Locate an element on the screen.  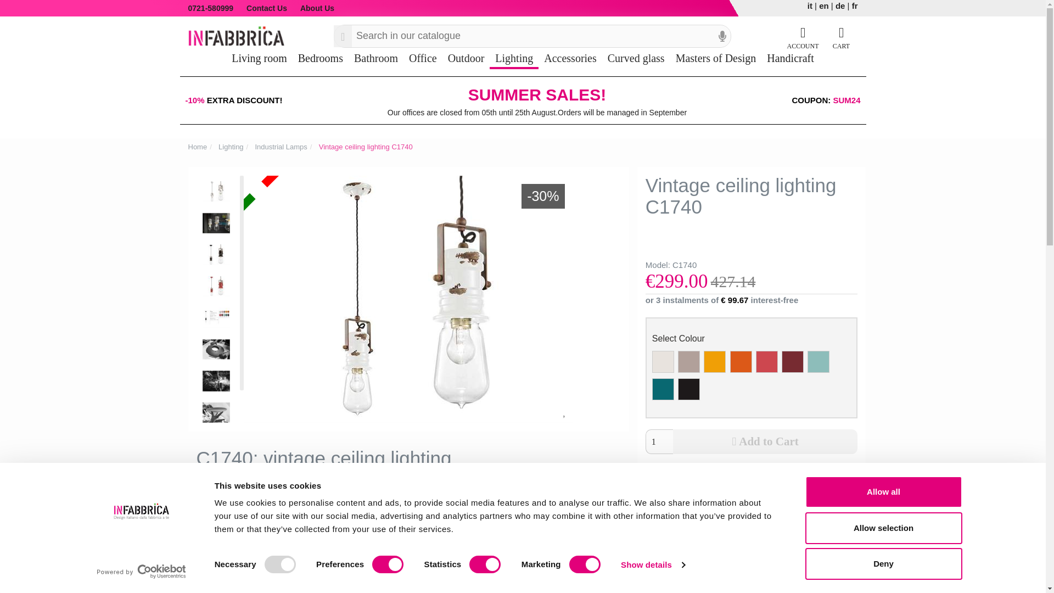
0721-580999 is located at coordinates (214, 8).